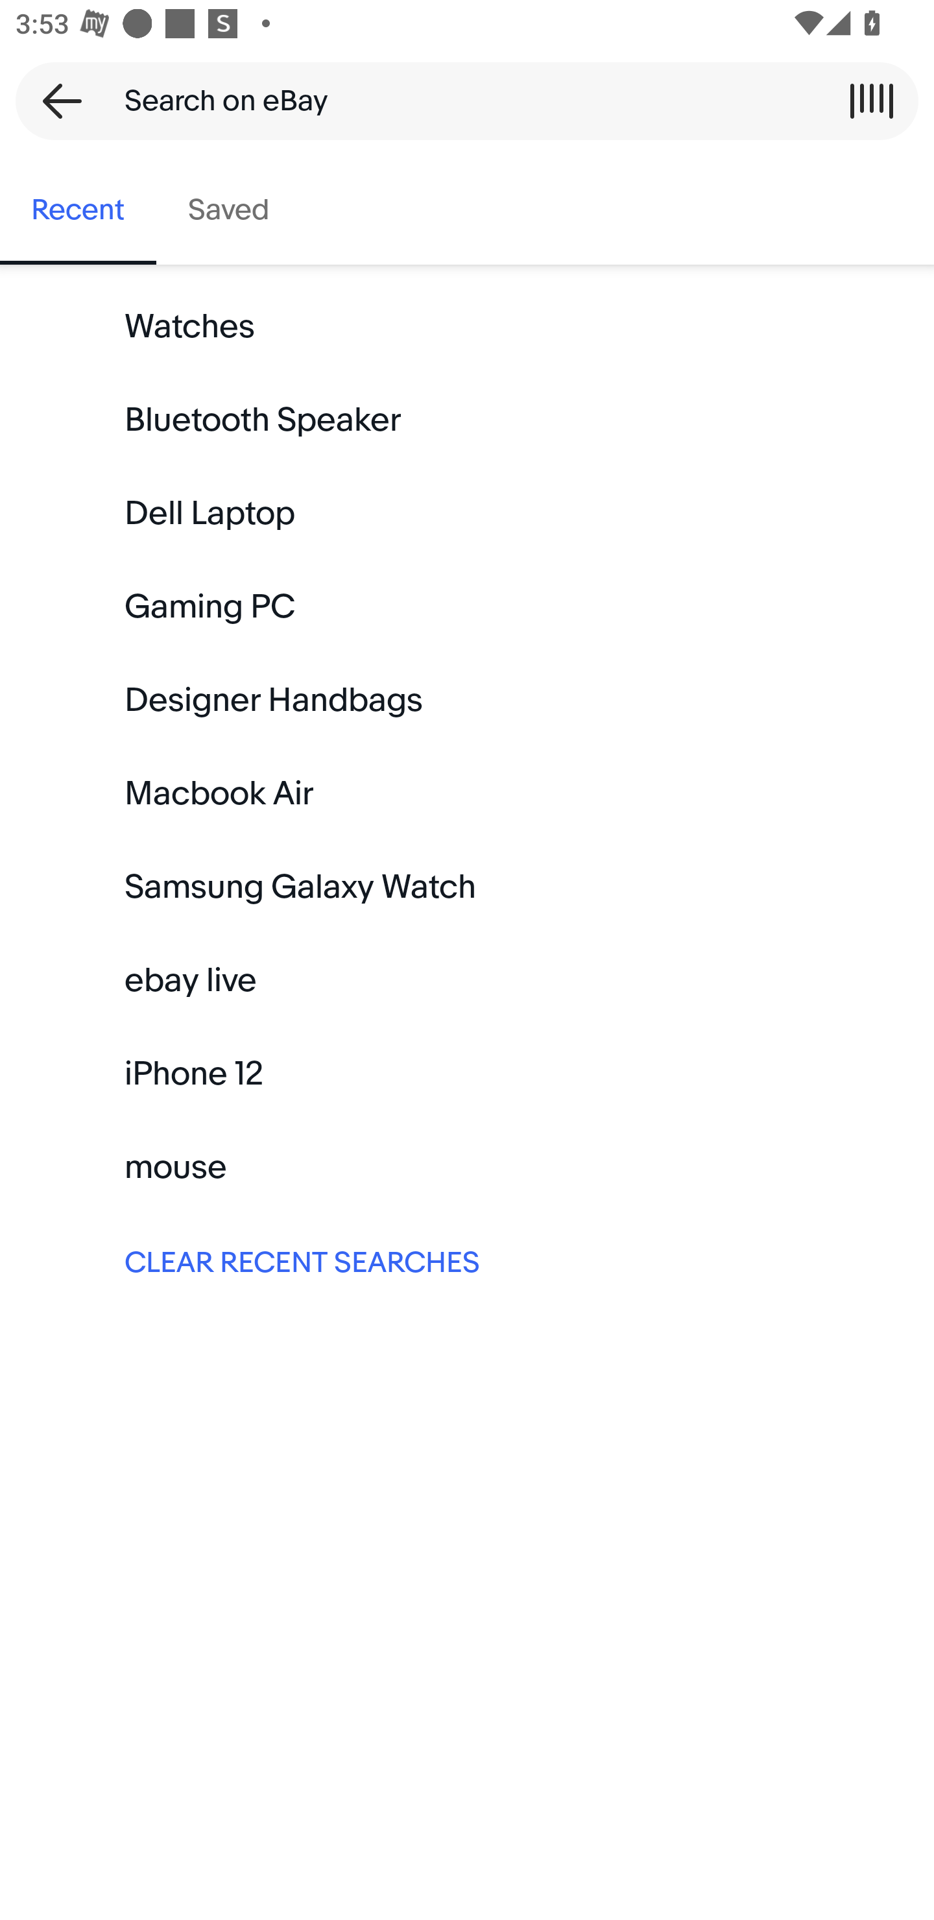  What do you see at coordinates (467, 1074) in the screenshot?
I see `iPhone 12 Keyword search iPhone 12:` at bounding box center [467, 1074].